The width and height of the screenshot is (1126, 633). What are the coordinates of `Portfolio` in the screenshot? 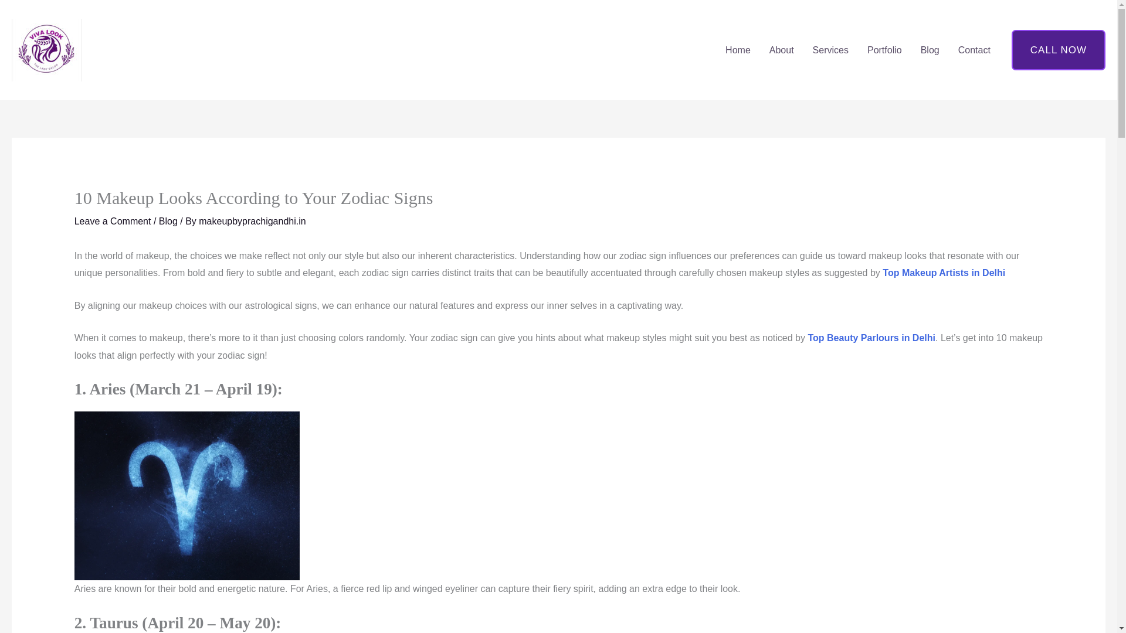 It's located at (884, 49).